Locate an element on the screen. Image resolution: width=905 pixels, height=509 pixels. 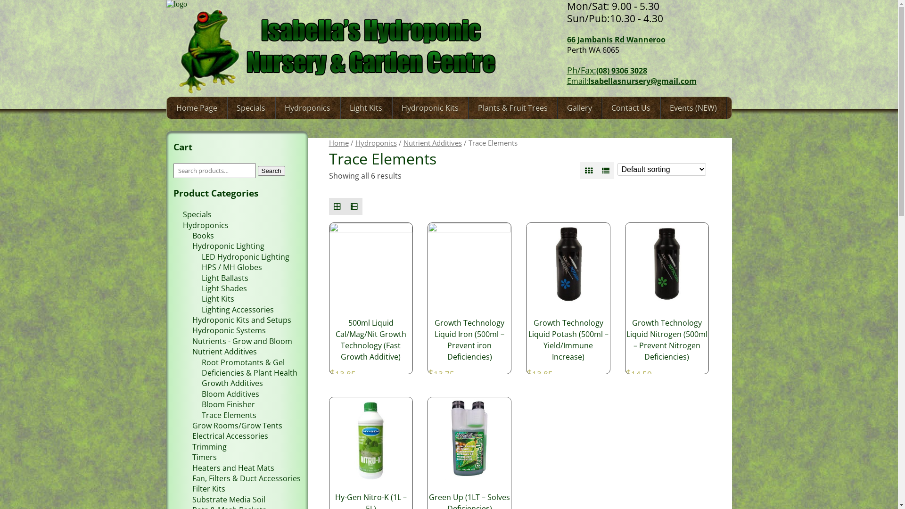
Trace Elements is located at coordinates (229, 415).